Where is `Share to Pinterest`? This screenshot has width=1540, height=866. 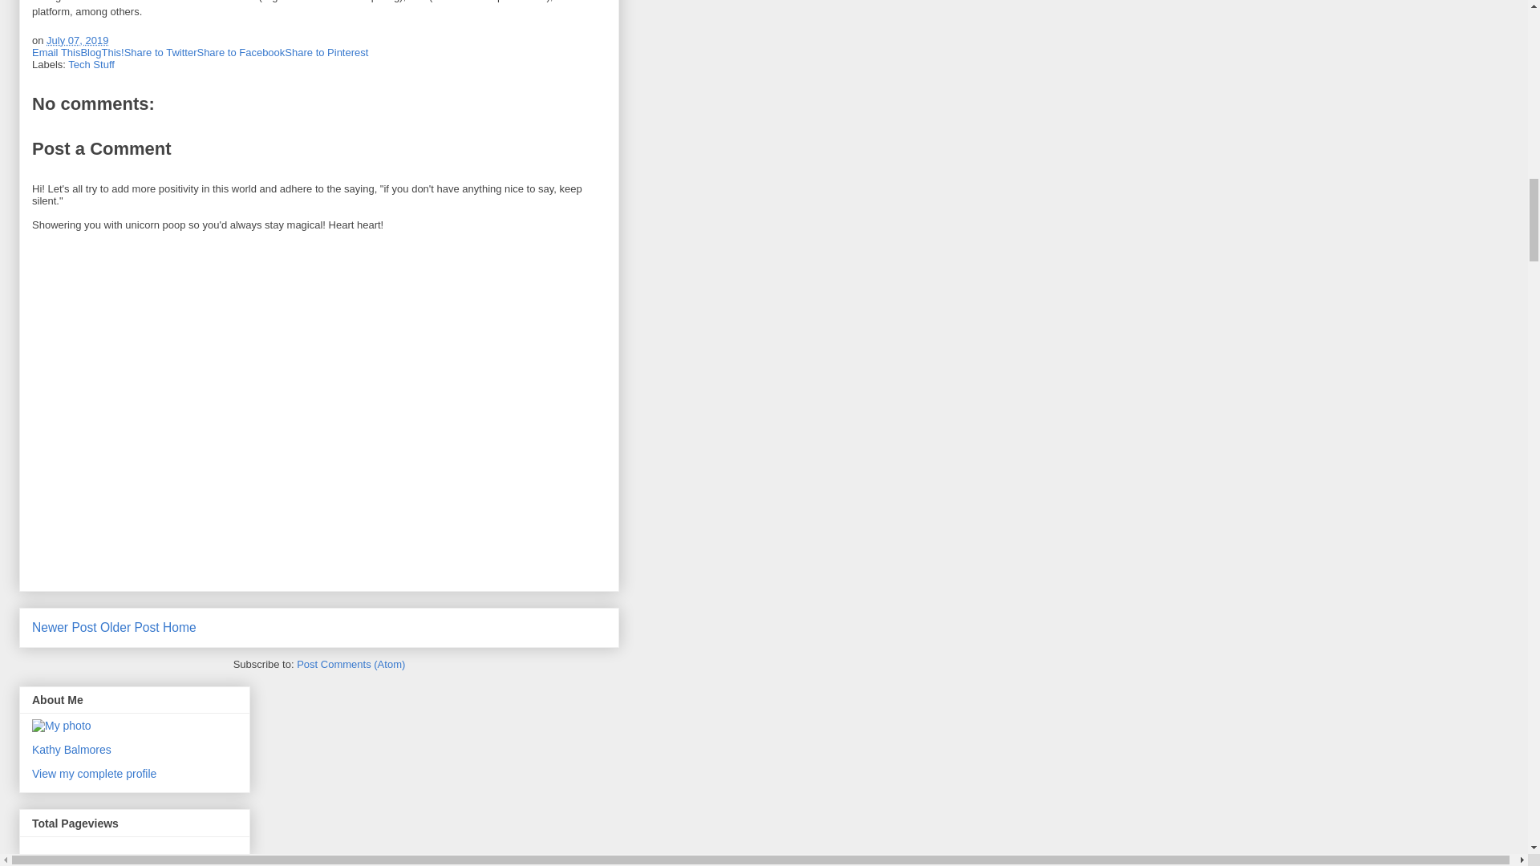
Share to Pinterest is located at coordinates (326, 53).